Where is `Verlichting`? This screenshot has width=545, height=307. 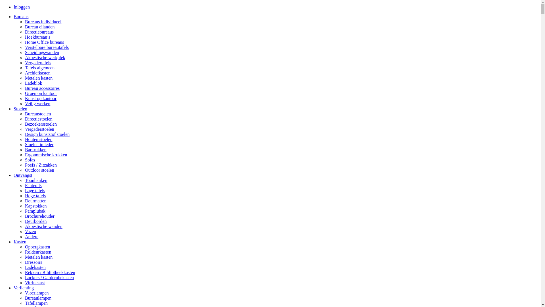 Verlichting is located at coordinates (24, 288).